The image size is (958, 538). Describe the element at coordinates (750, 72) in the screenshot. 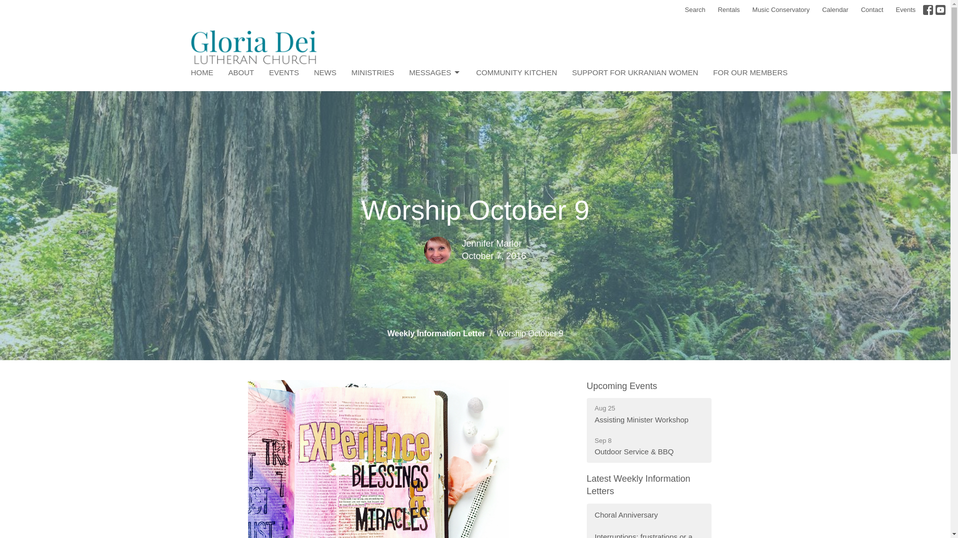

I see `FOR OUR MEMBERS` at that location.